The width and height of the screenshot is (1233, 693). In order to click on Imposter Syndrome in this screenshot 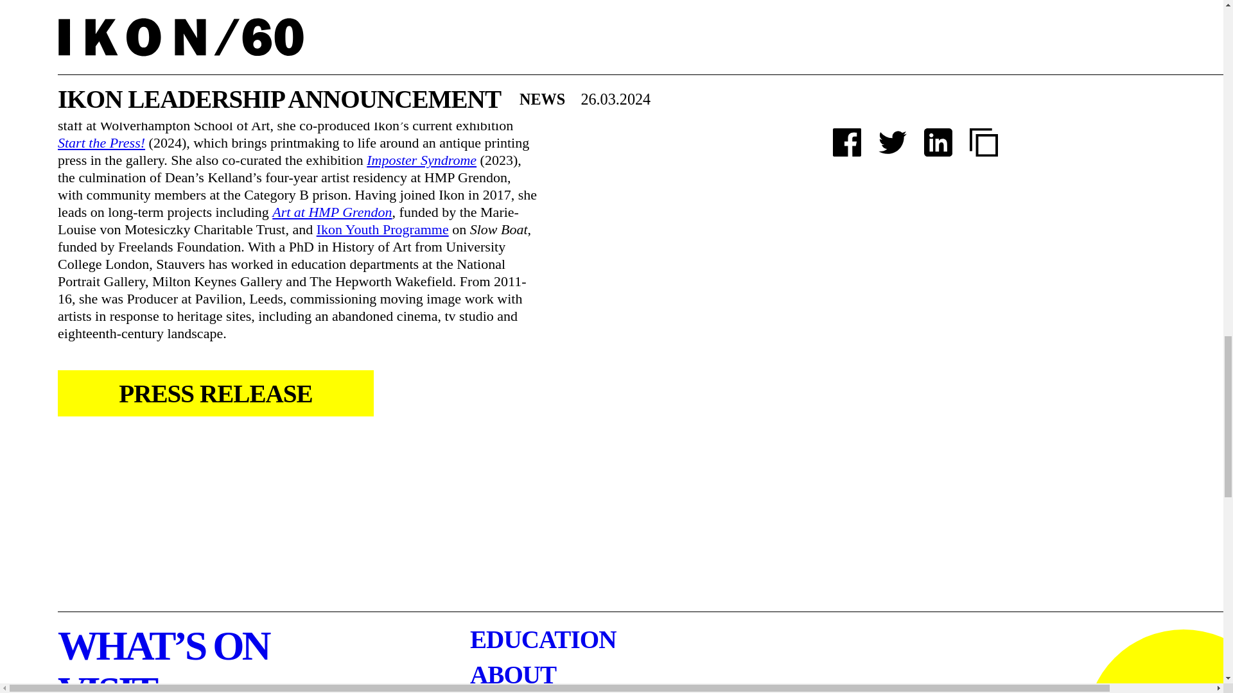, I will do `click(421, 160)`.